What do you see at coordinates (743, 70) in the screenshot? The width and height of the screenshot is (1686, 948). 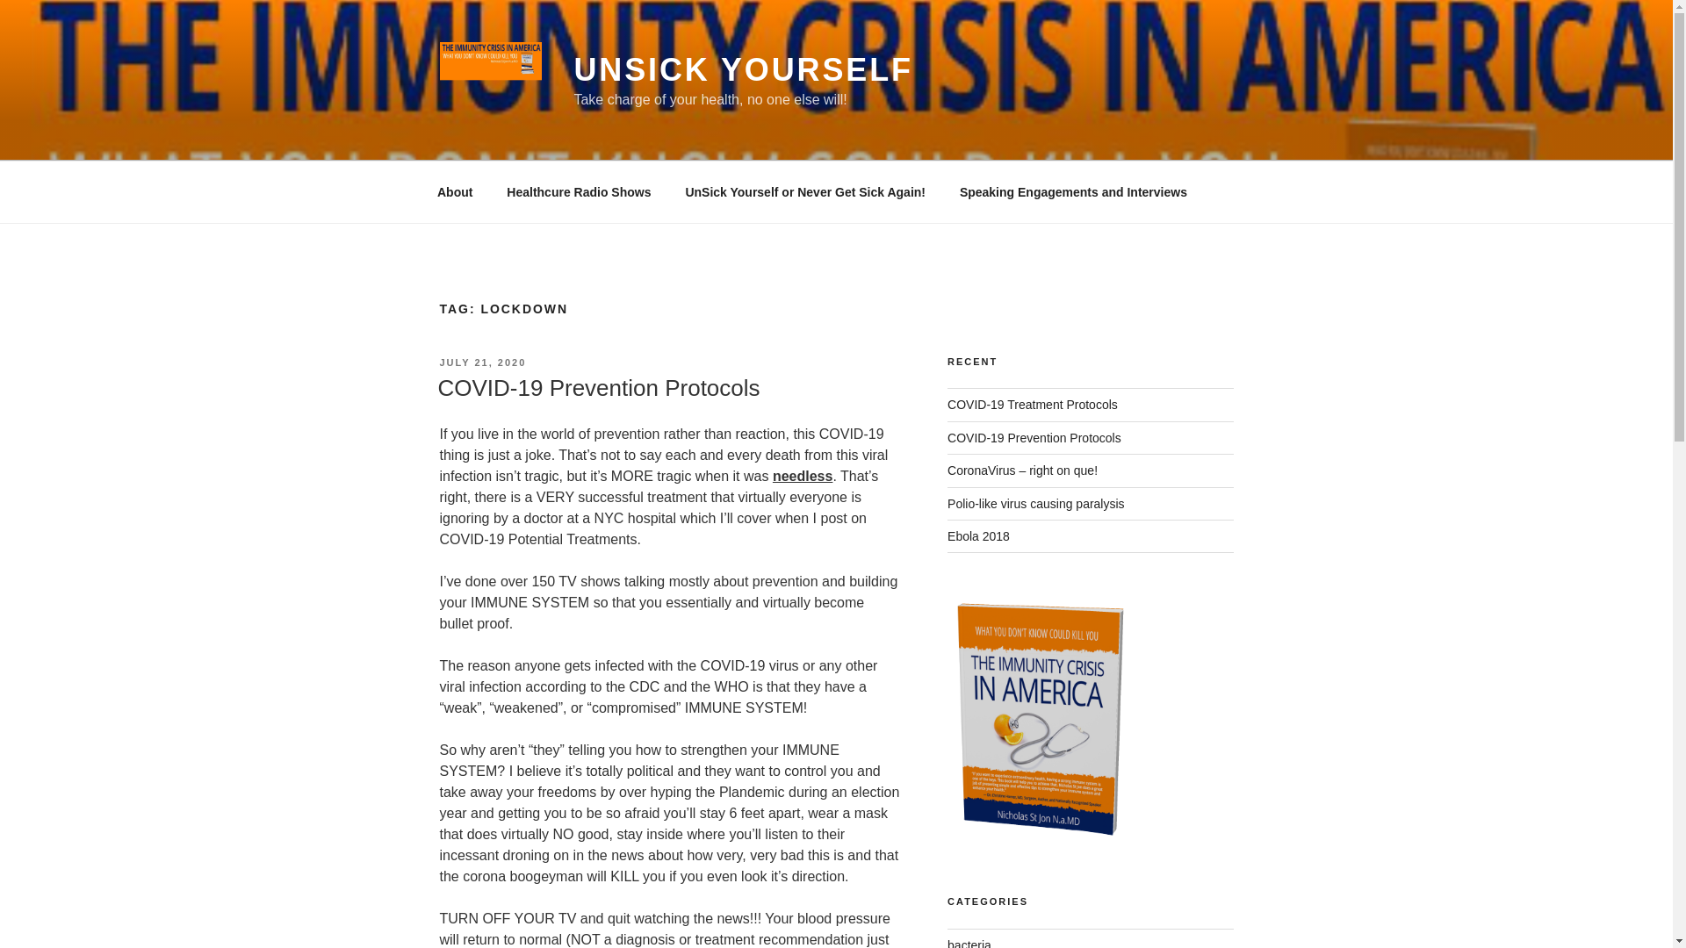 I see `UNSICK YOURSELF` at bounding box center [743, 70].